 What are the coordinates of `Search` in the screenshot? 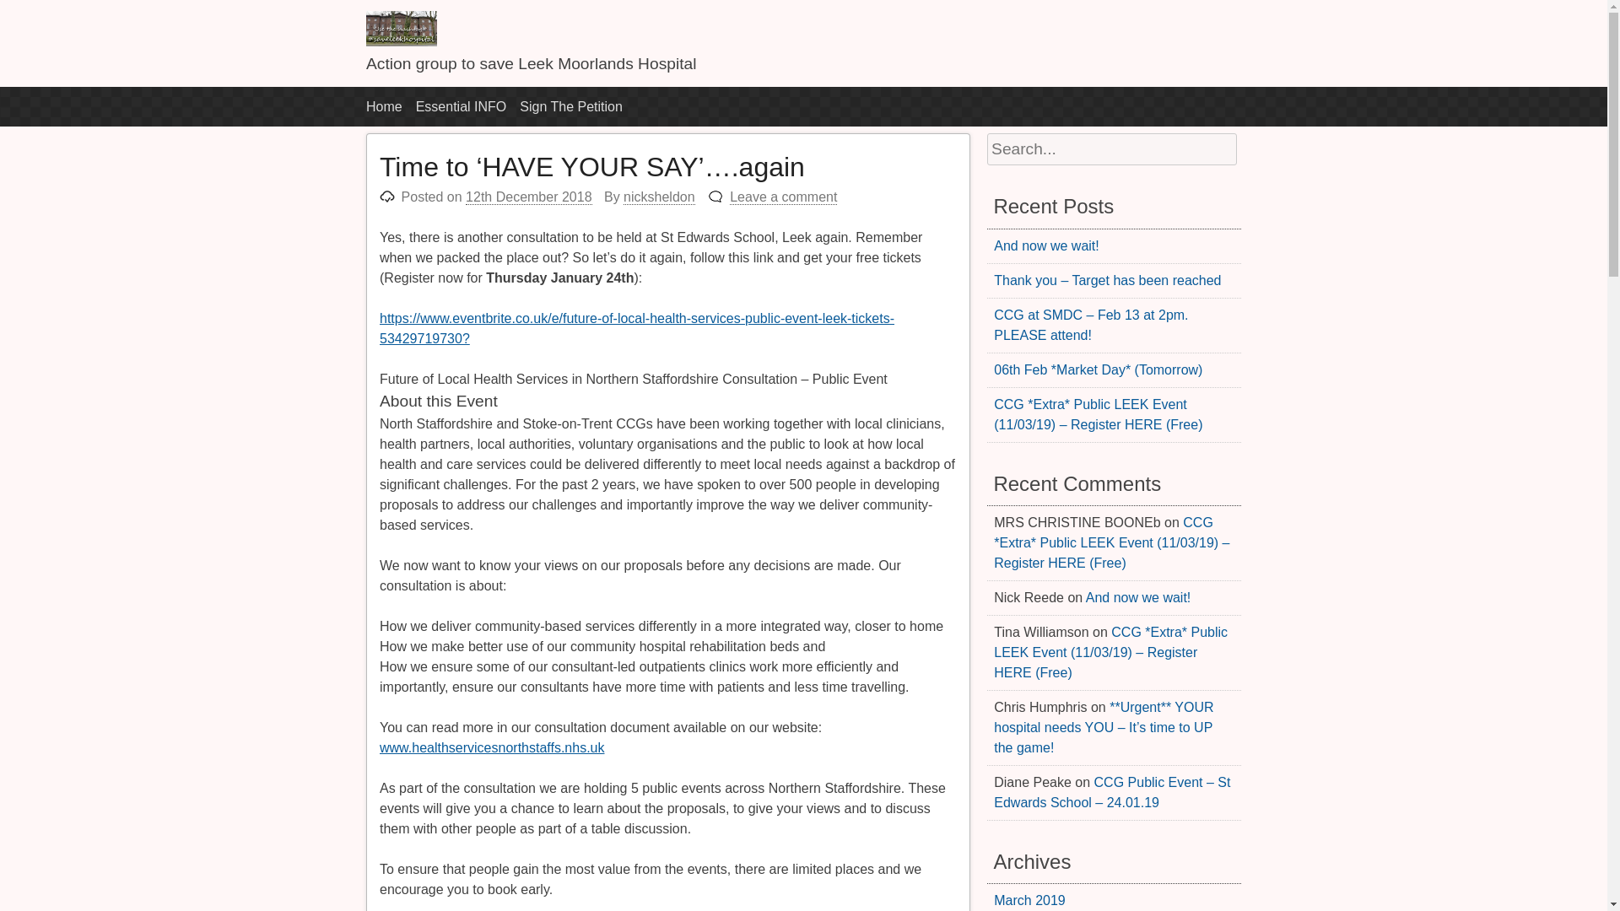 It's located at (35, 15).